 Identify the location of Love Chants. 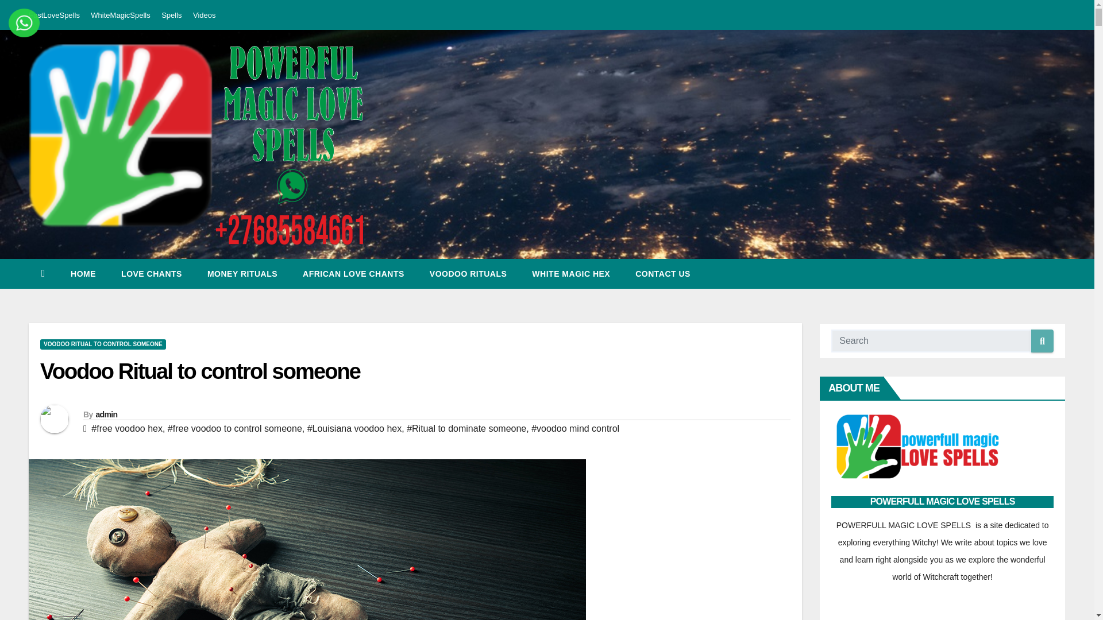
(152, 274).